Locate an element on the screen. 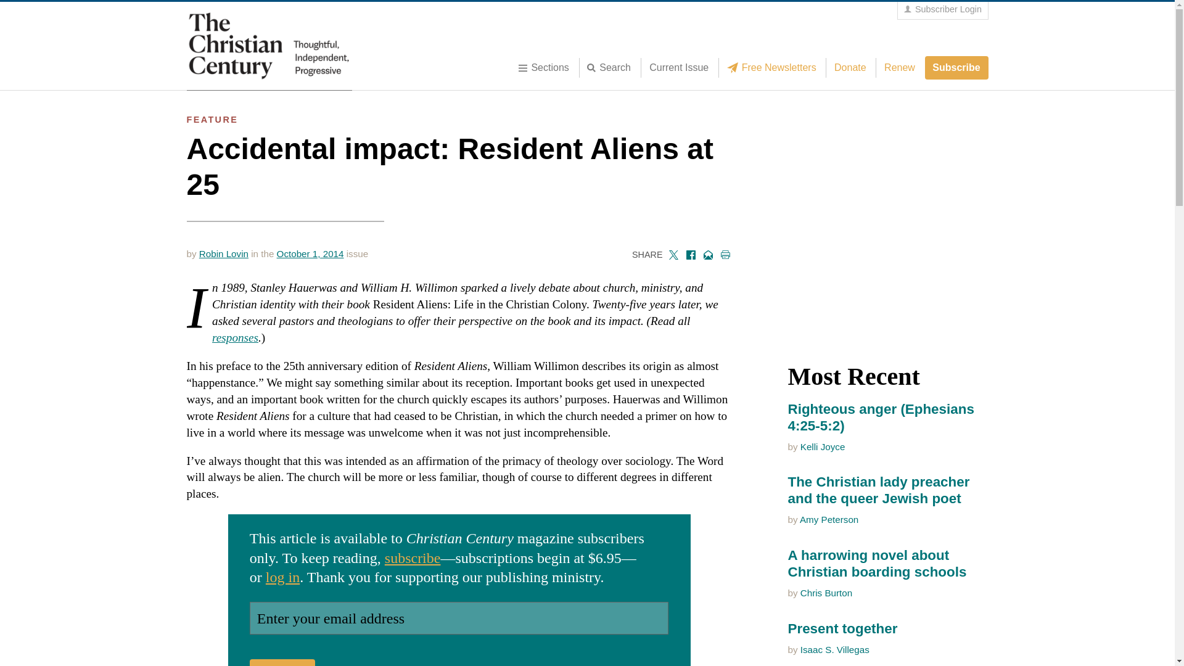  Renew is located at coordinates (899, 68).